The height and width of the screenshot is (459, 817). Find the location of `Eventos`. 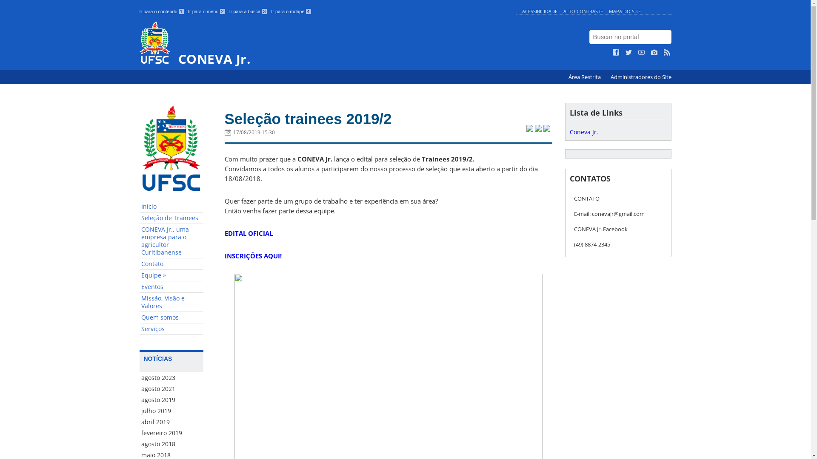

Eventos is located at coordinates (171, 287).